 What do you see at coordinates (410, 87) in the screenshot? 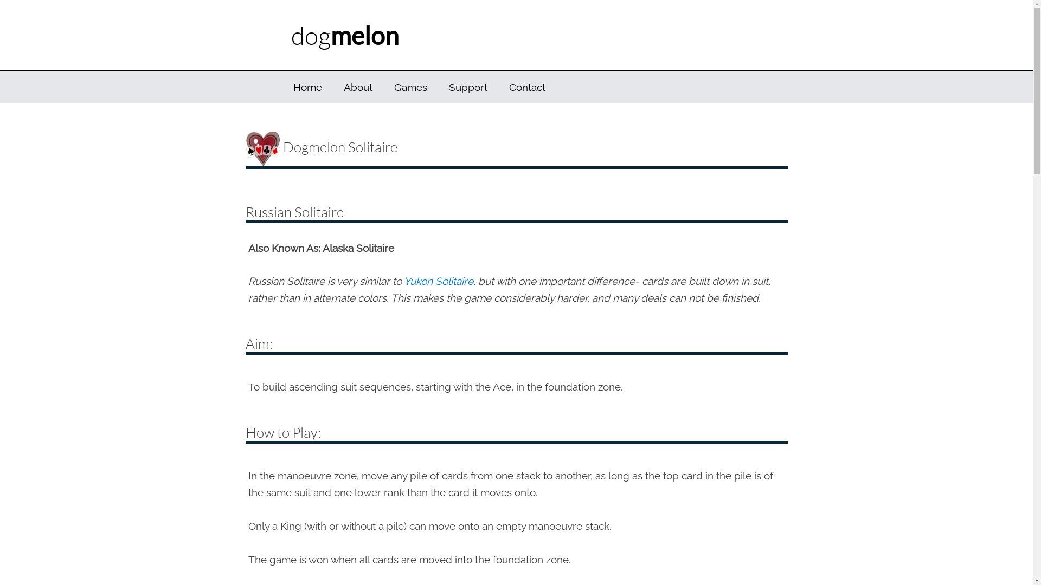
I see `Games` at bounding box center [410, 87].